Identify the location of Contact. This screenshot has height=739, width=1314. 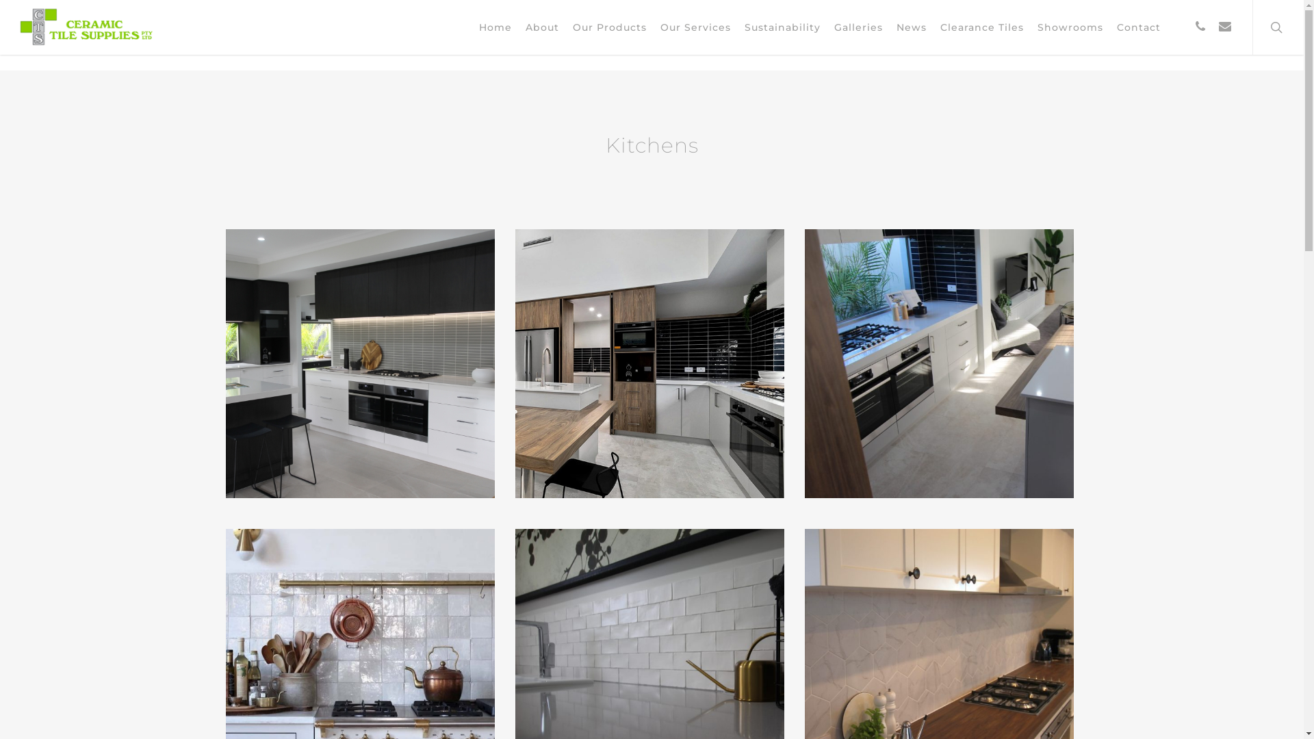
(1139, 27).